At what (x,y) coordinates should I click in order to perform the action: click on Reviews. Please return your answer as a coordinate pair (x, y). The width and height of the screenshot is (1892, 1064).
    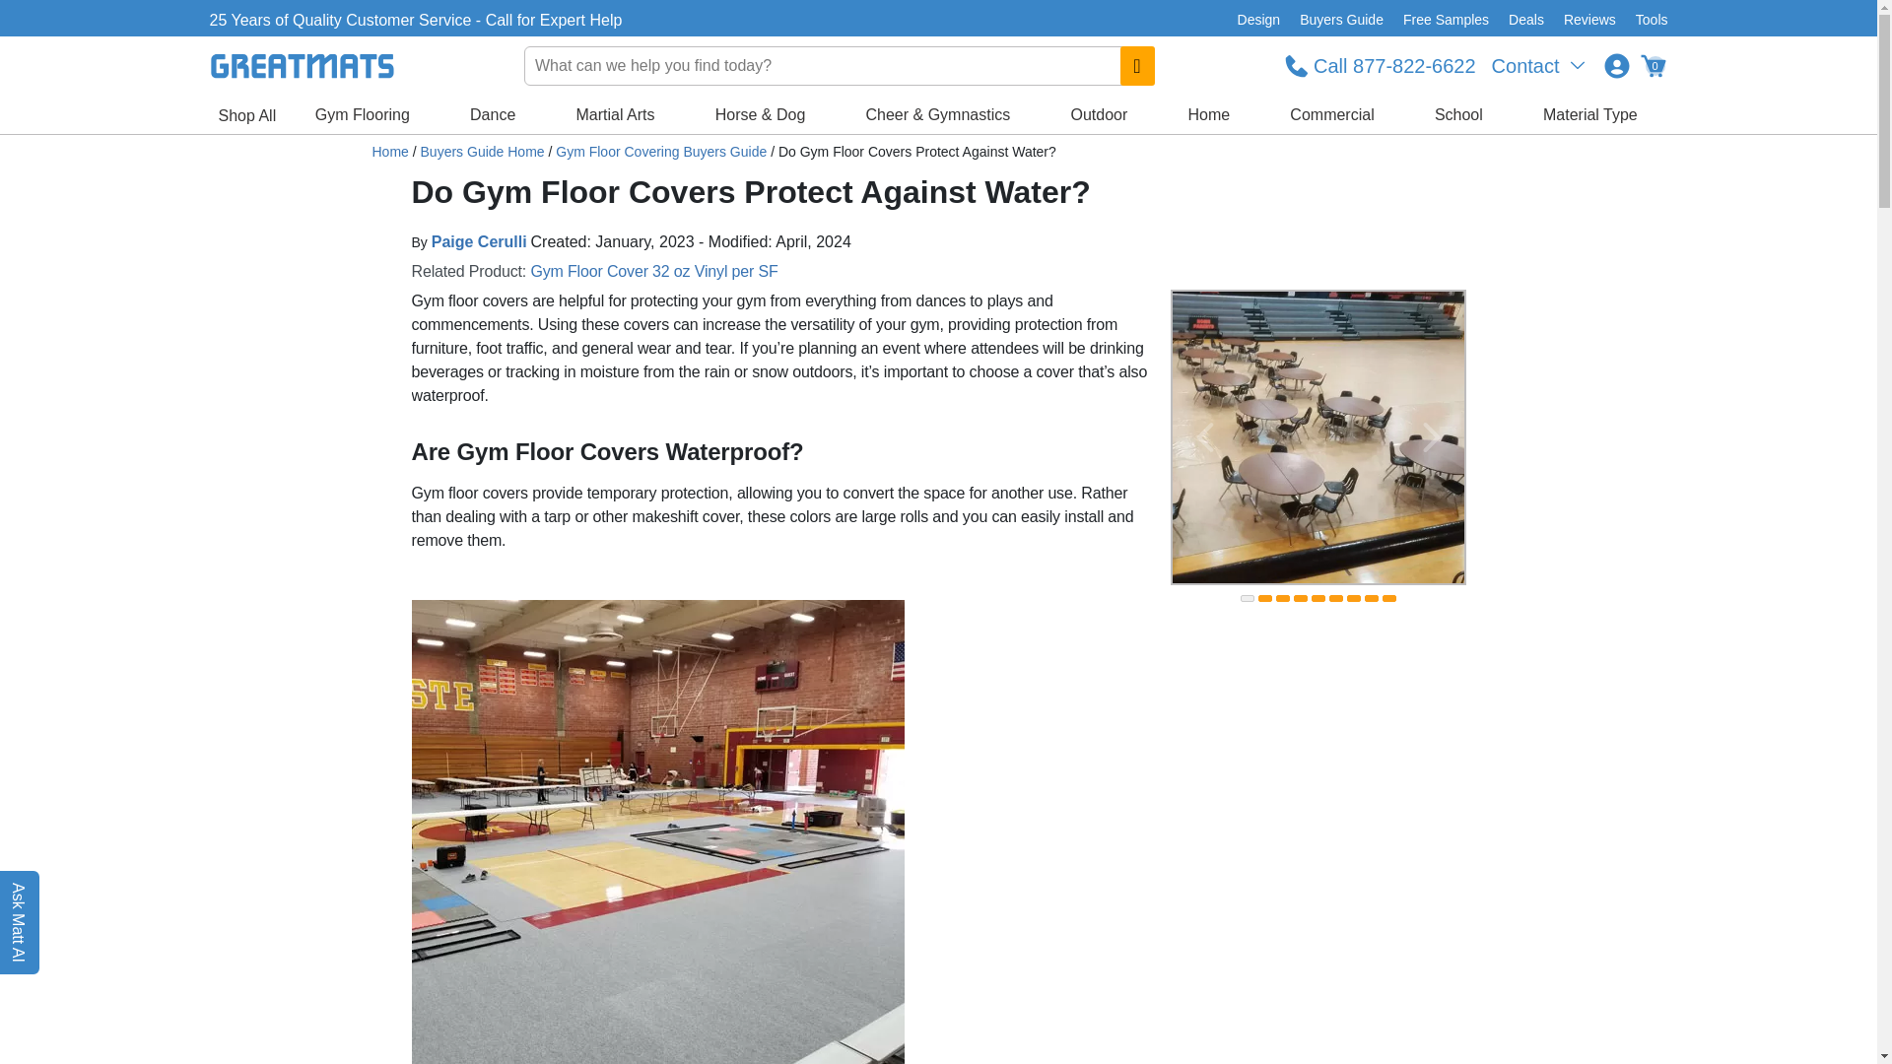
    Looking at the image, I should click on (1588, 20).